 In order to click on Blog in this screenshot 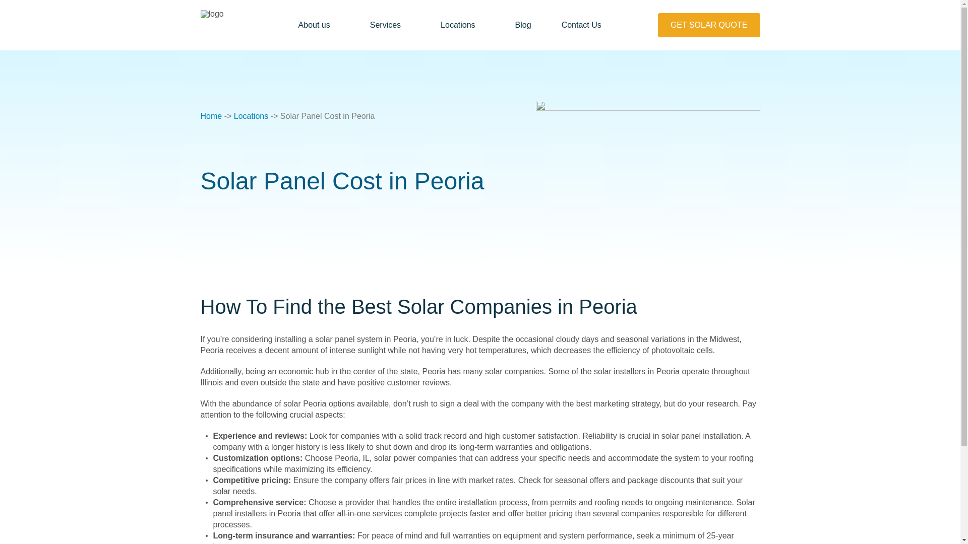, I will do `click(523, 25)`.